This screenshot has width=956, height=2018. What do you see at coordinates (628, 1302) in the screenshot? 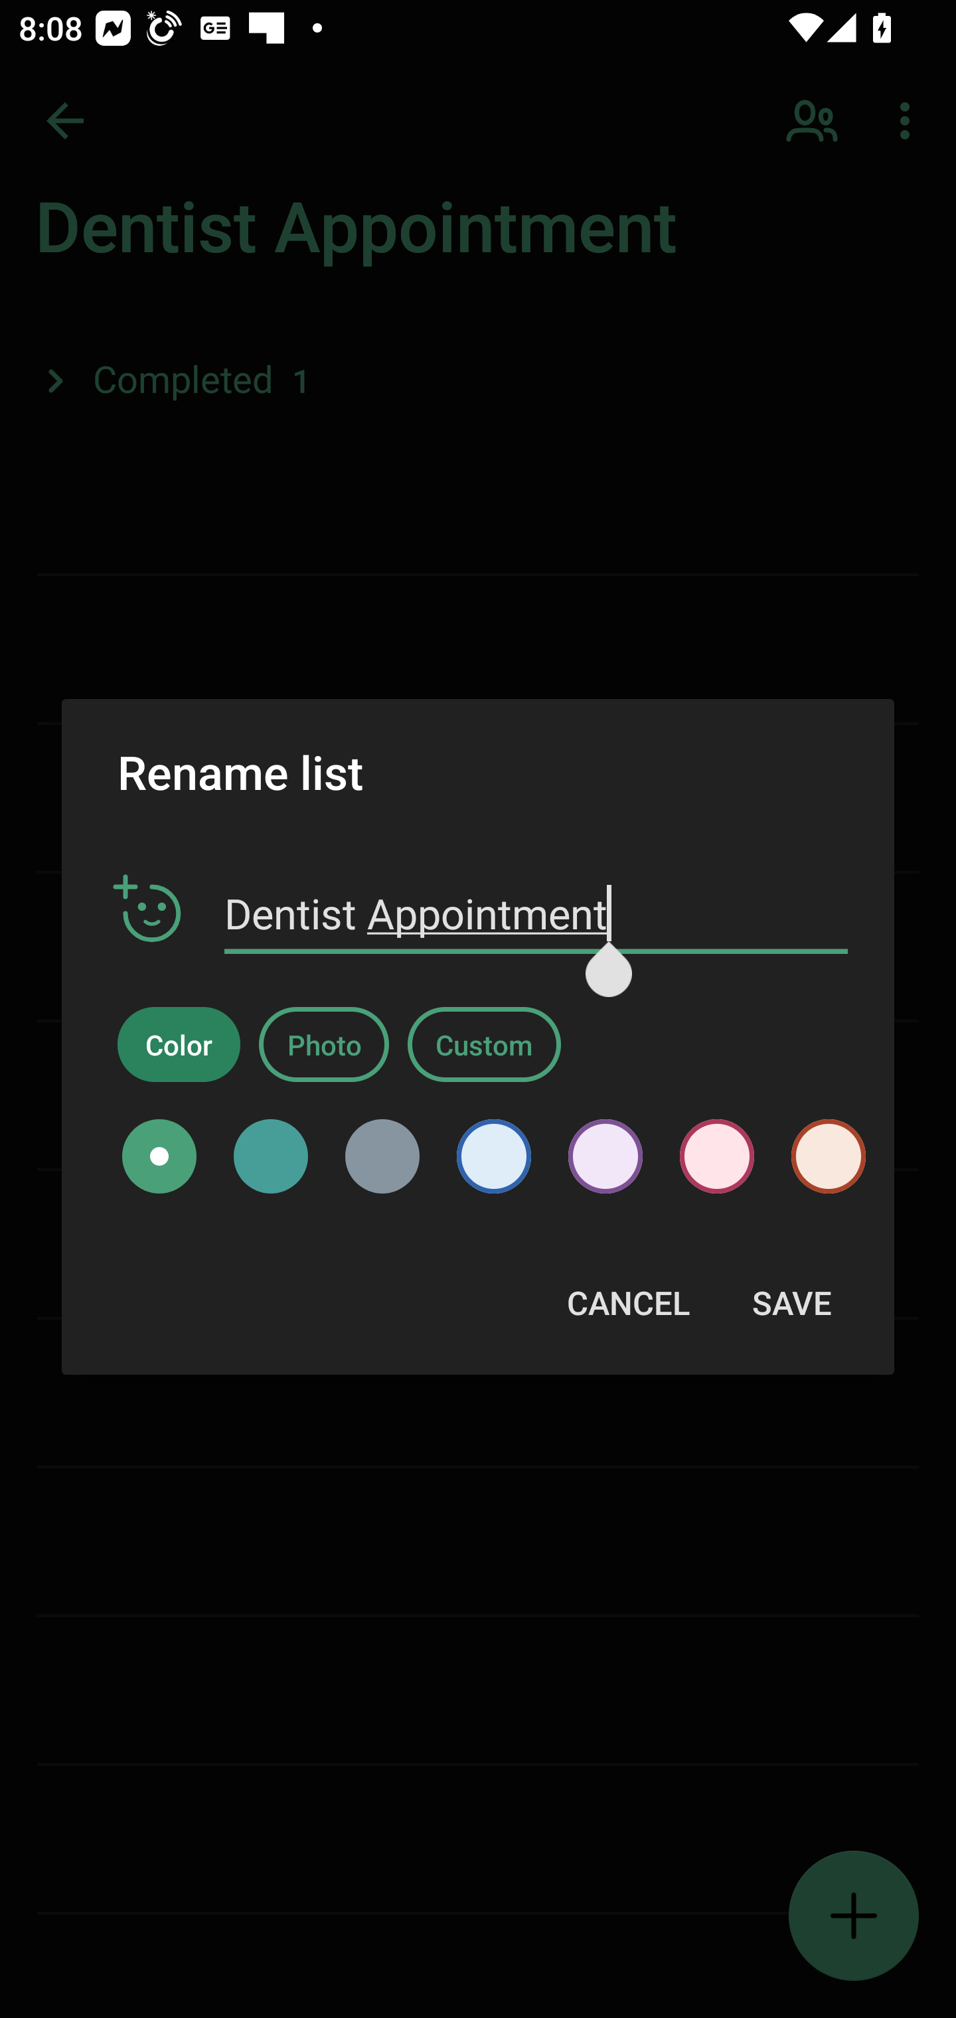
I see `CANCEL` at bounding box center [628, 1302].